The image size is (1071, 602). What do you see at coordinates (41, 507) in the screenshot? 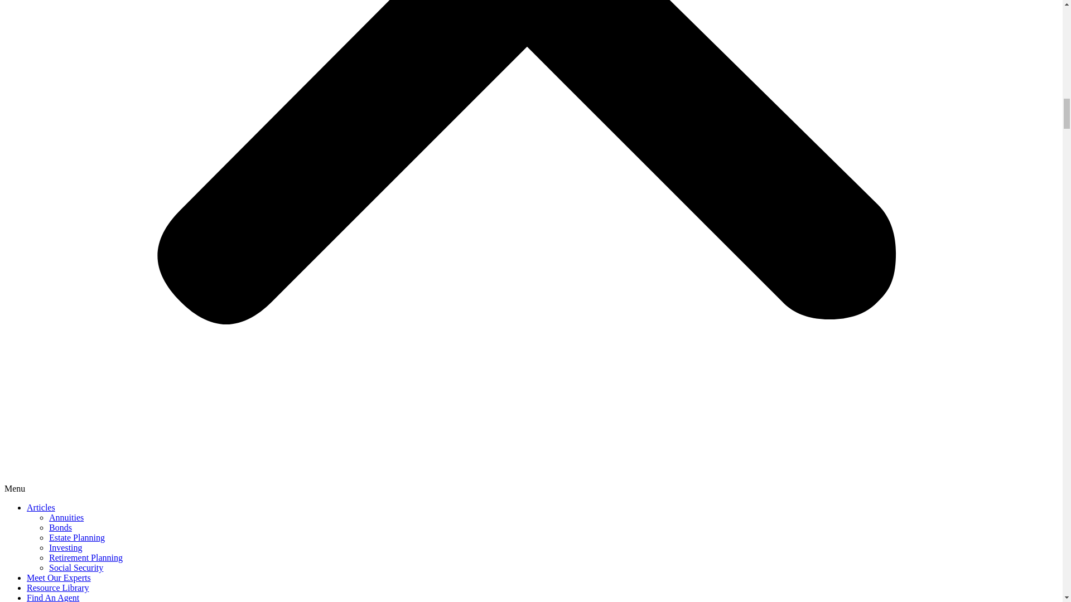
I see `Articles` at bounding box center [41, 507].